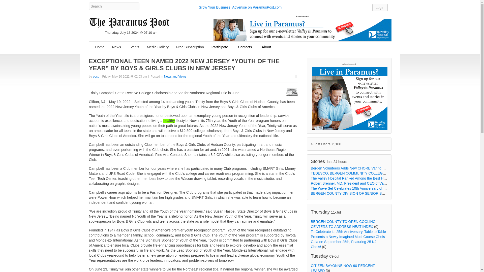 The image size is (484, 272). I want to click on Events, so click(134, 47).